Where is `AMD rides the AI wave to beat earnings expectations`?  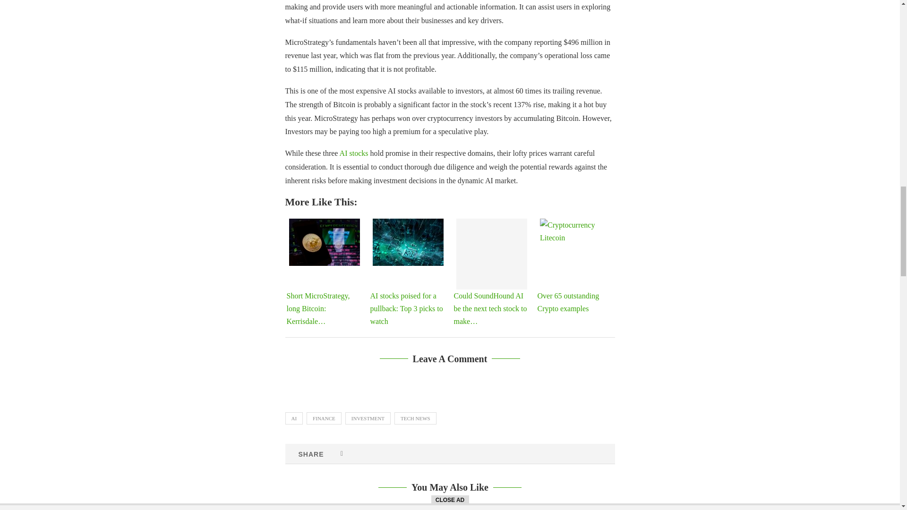
AMD rides the AI wave to beat earnings expectations is located at coordinates (563, 509).